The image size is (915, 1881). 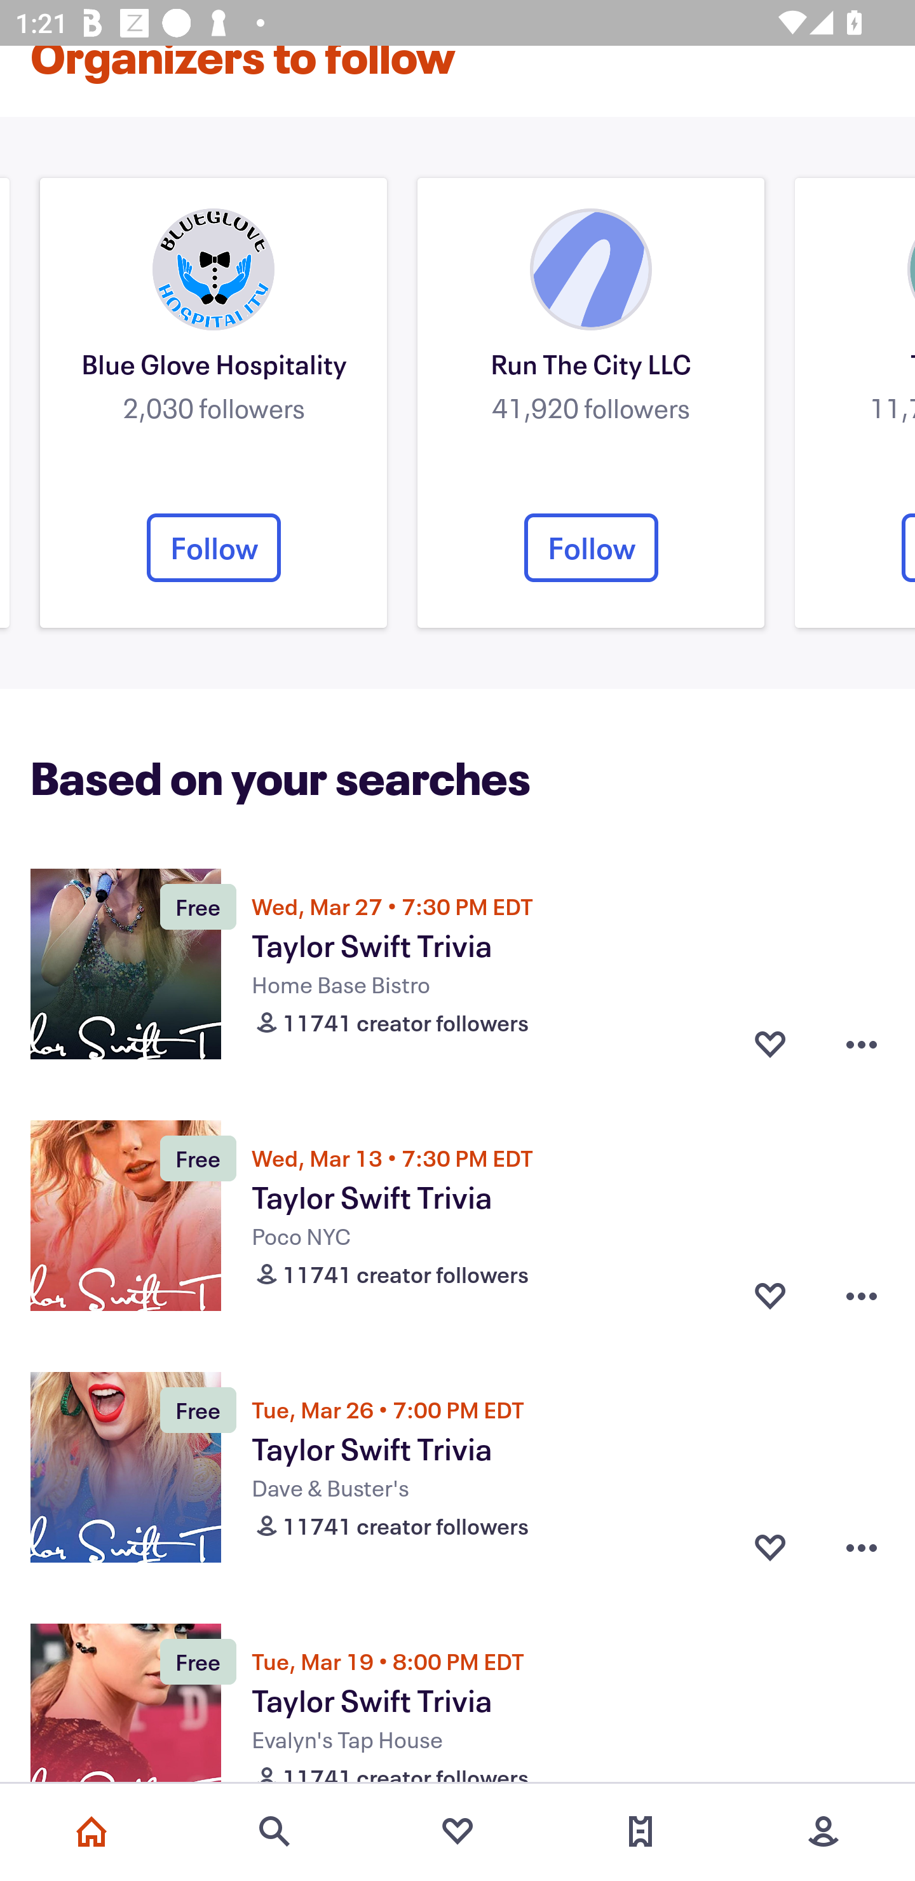 What do you see at coordinates (862, 1043) in the screenshot?
I see `Overflow menu button` at bounding box center [862, 1043].